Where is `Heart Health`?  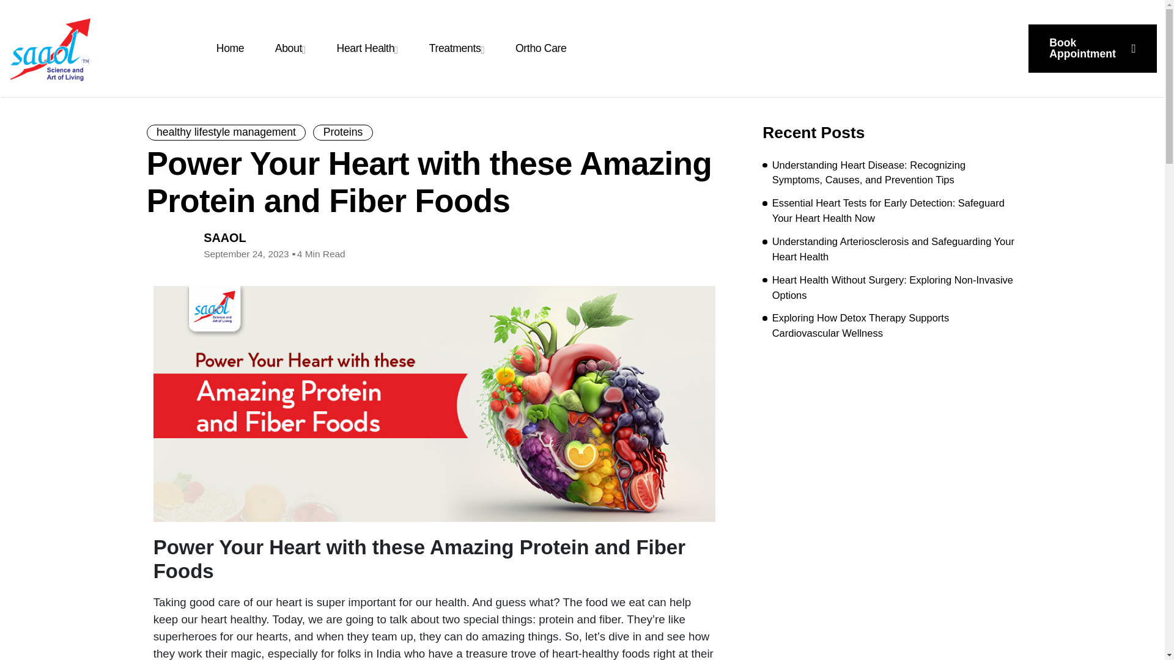 Heart Health is located at coordinates (334, 44).